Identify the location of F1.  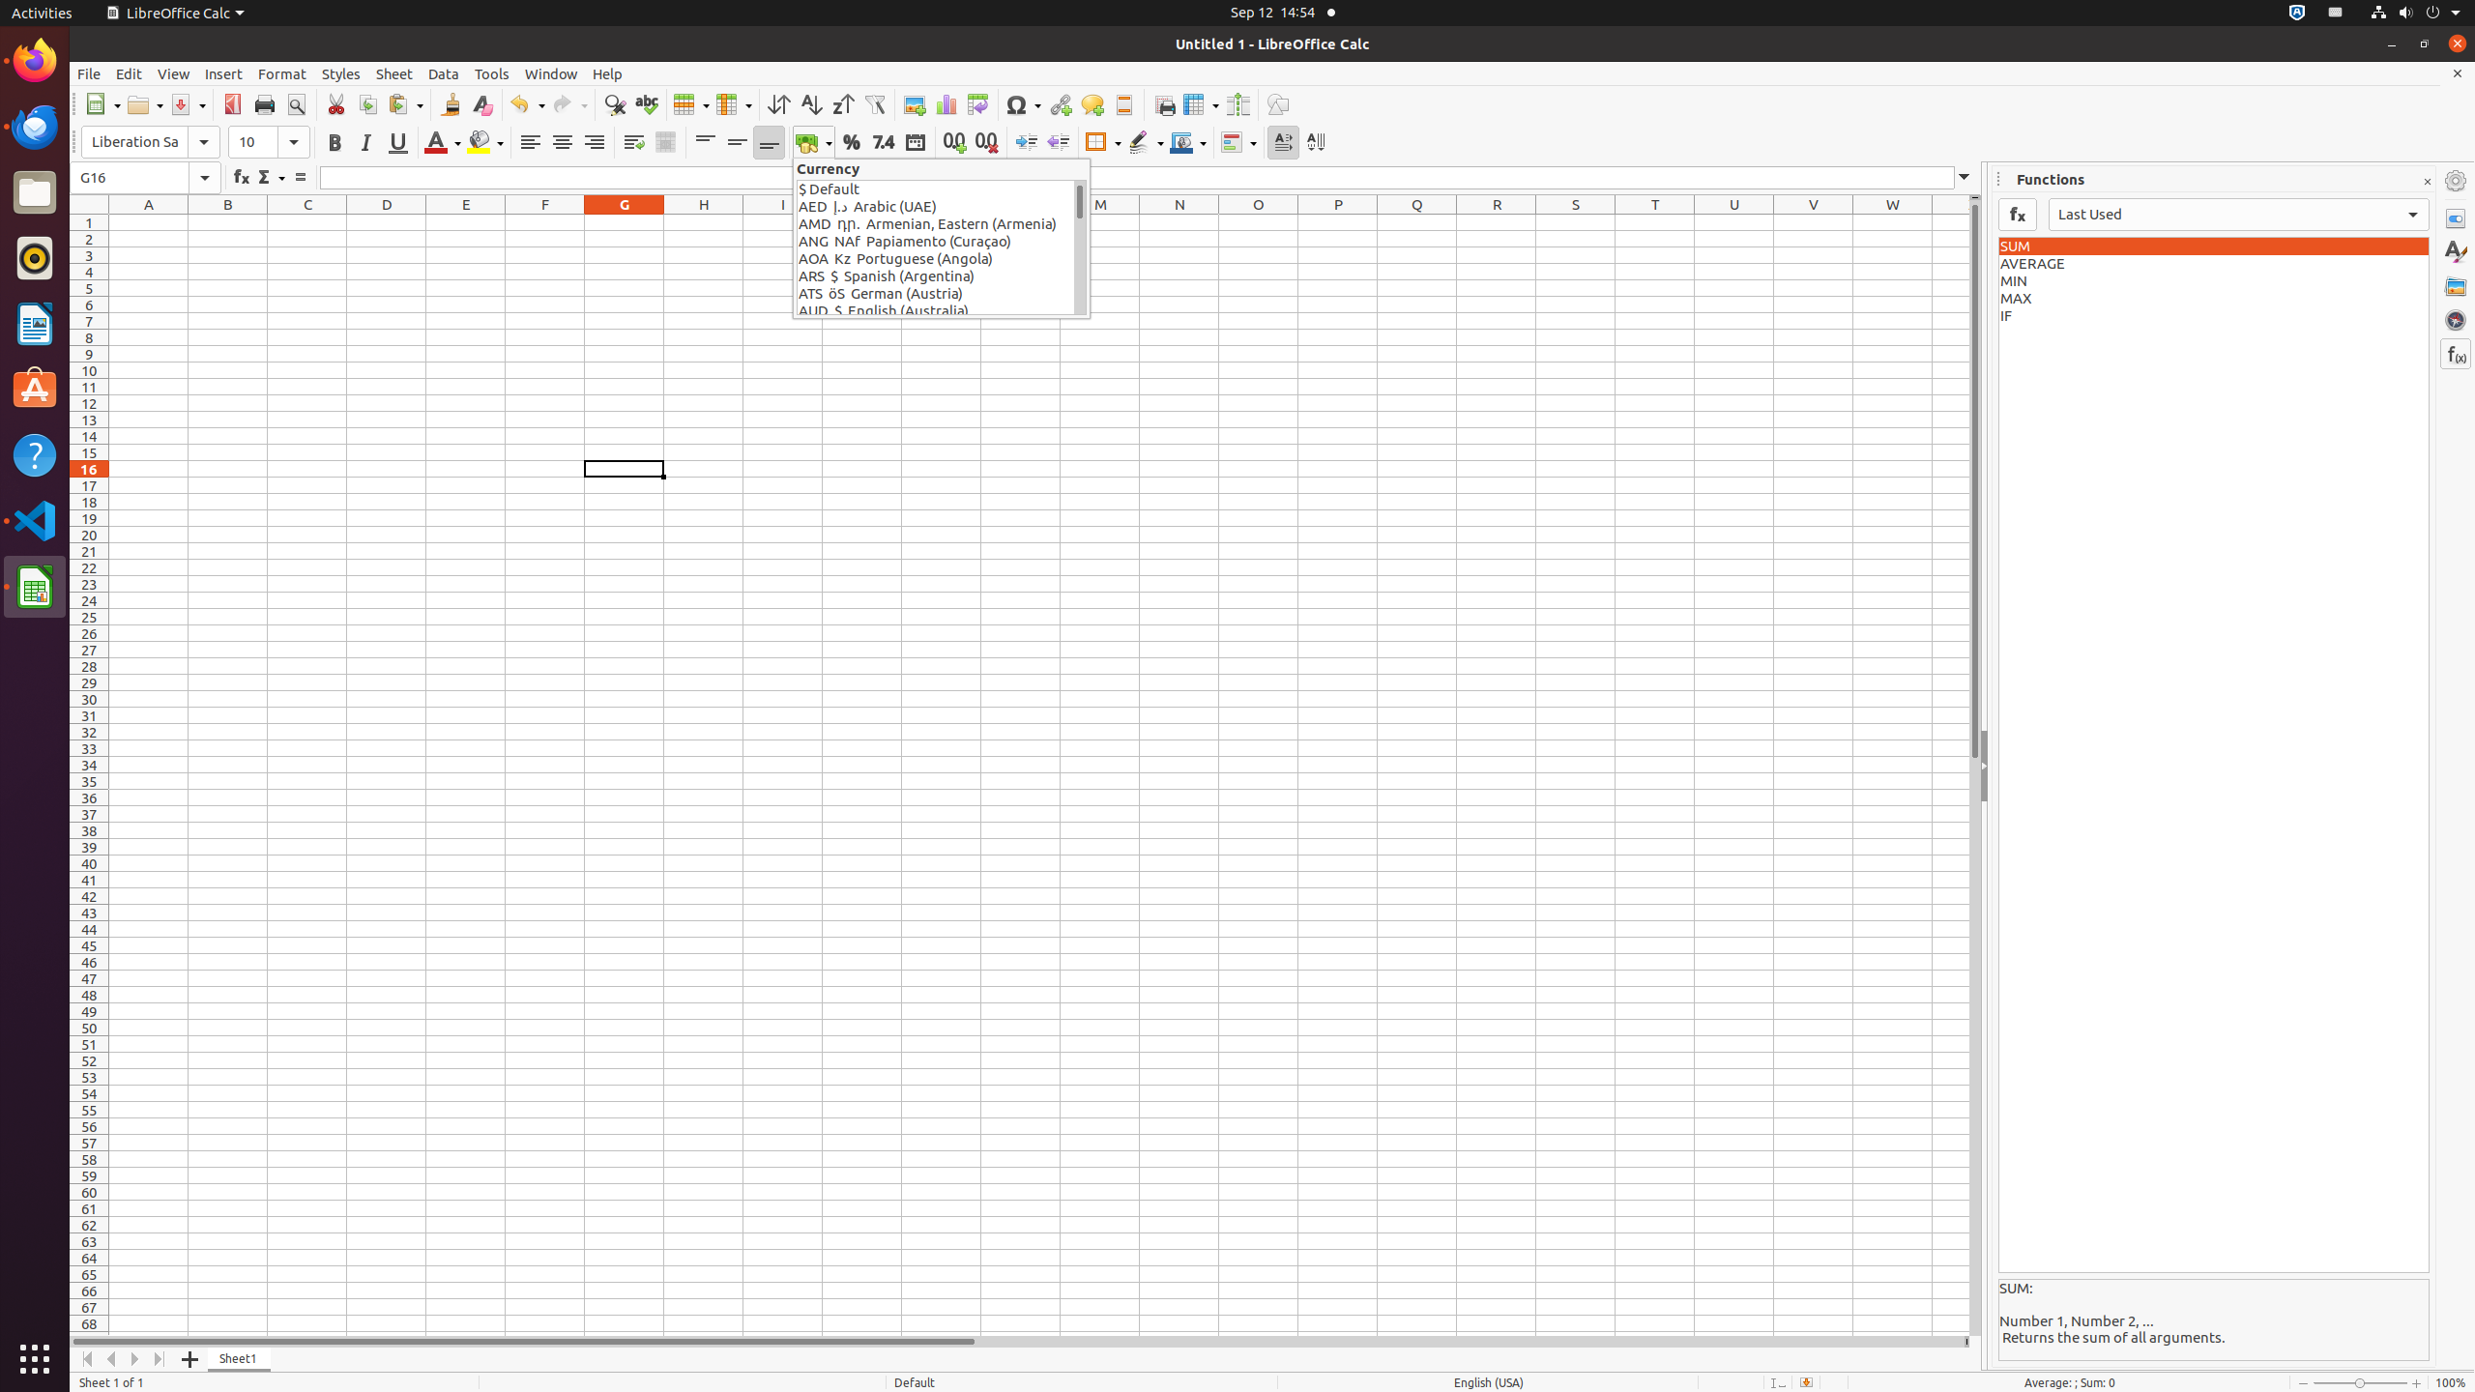
(545, 222).